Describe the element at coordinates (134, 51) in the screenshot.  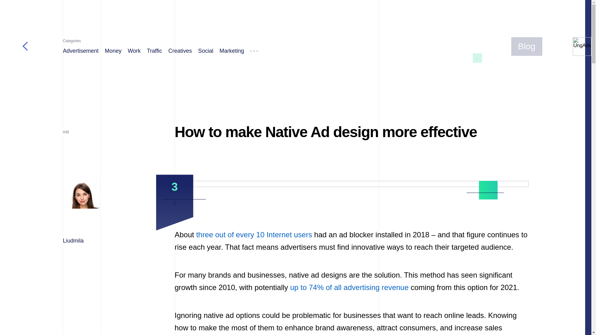
I see `Work` at that location.